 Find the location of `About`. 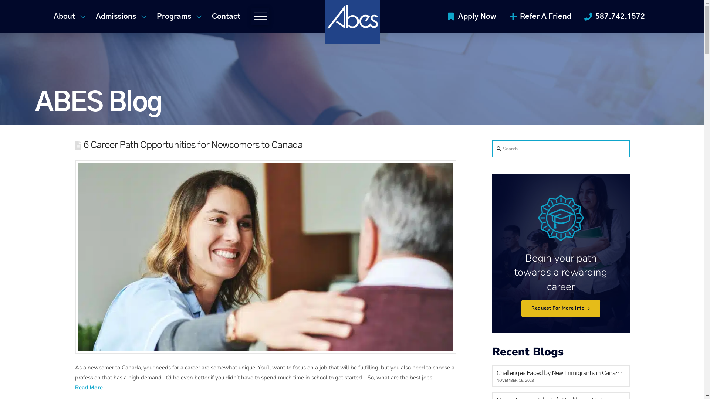

About is located at coordinates (69, 17).